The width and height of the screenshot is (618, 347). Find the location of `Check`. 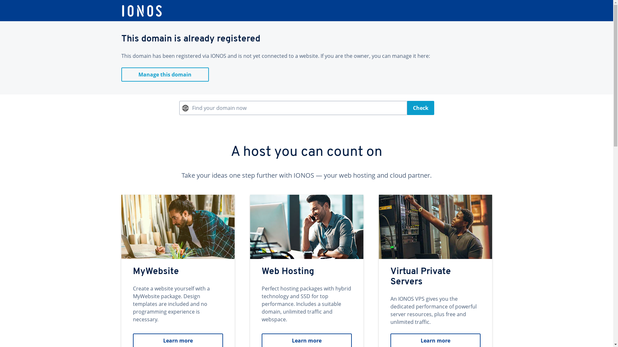

Check is located at coordinates (420, 108).